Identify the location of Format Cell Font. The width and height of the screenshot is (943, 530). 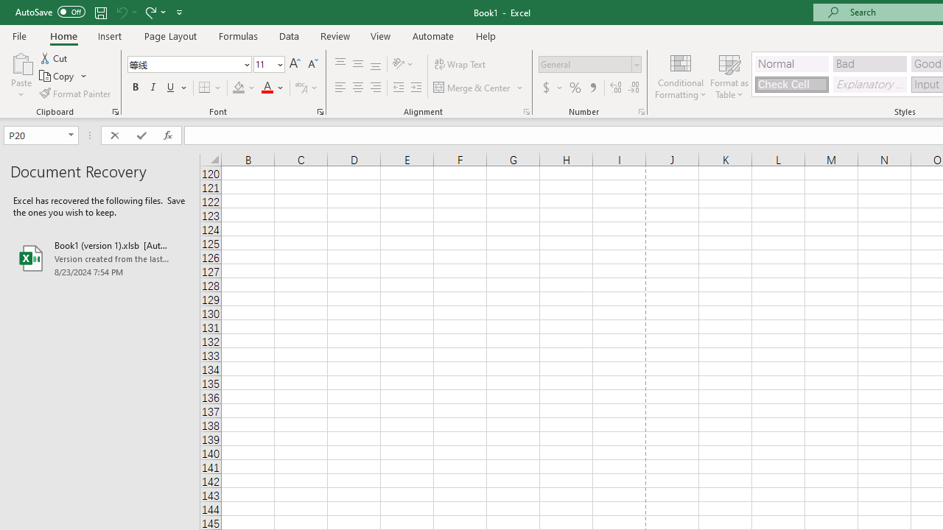
(320, 112).